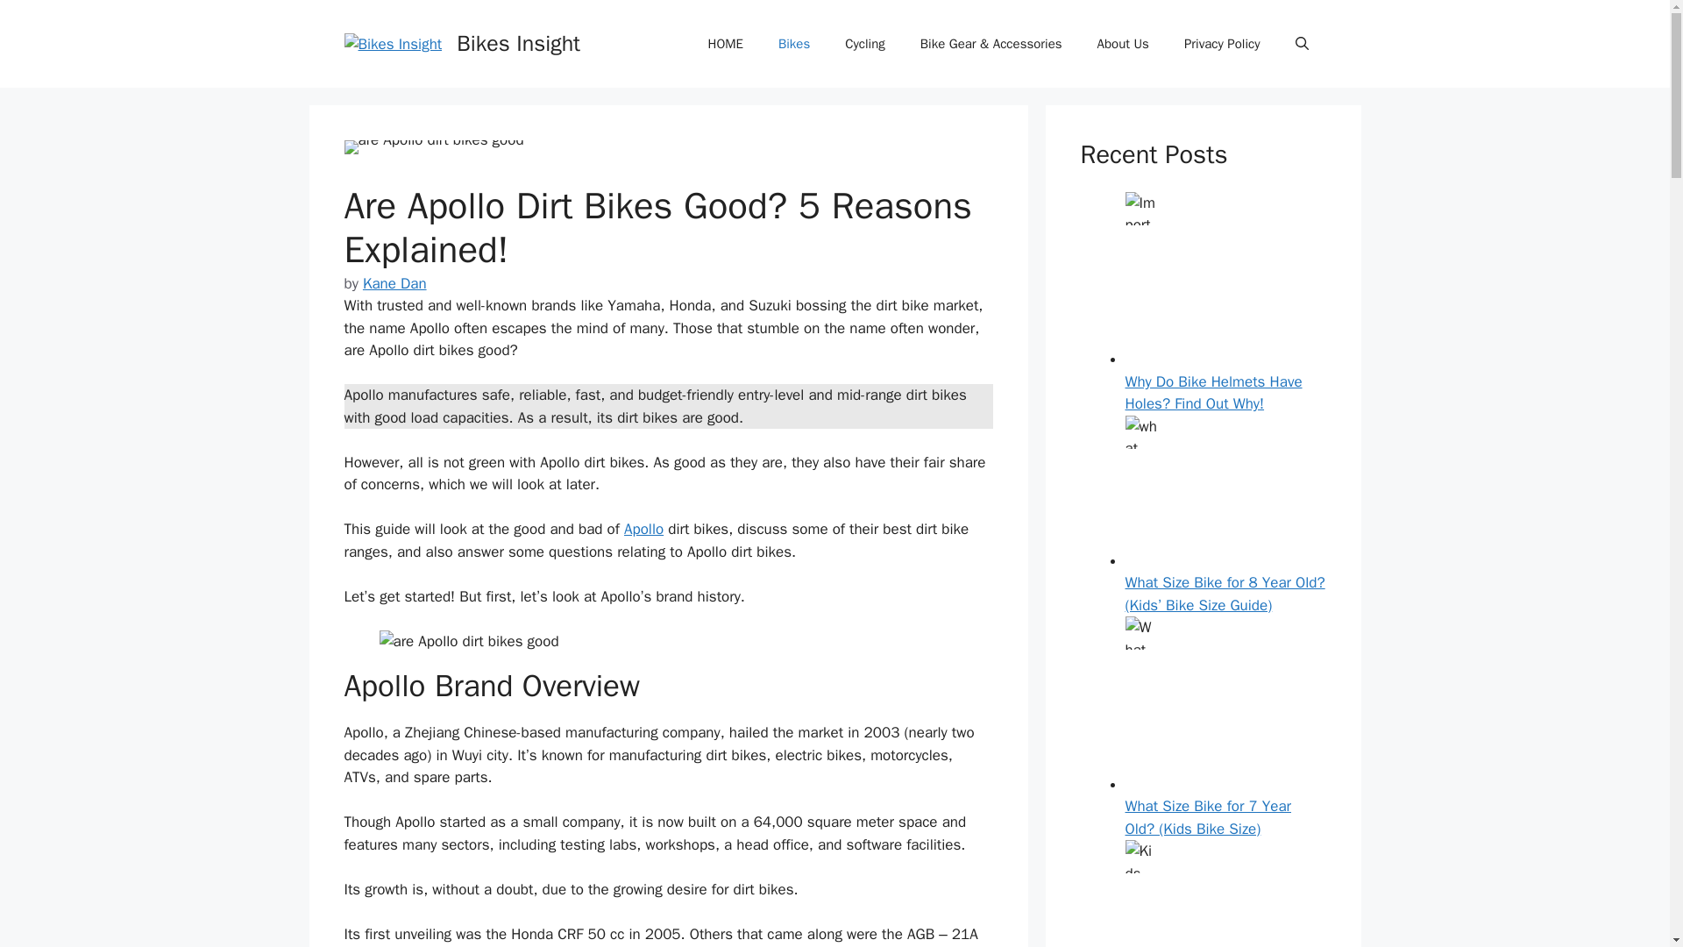 The height and width of the screenshot is (947, 1683). What do you see at coordinates (725, 44) in the screenshot?
I see `HOME` at bounding box center [725, 44].